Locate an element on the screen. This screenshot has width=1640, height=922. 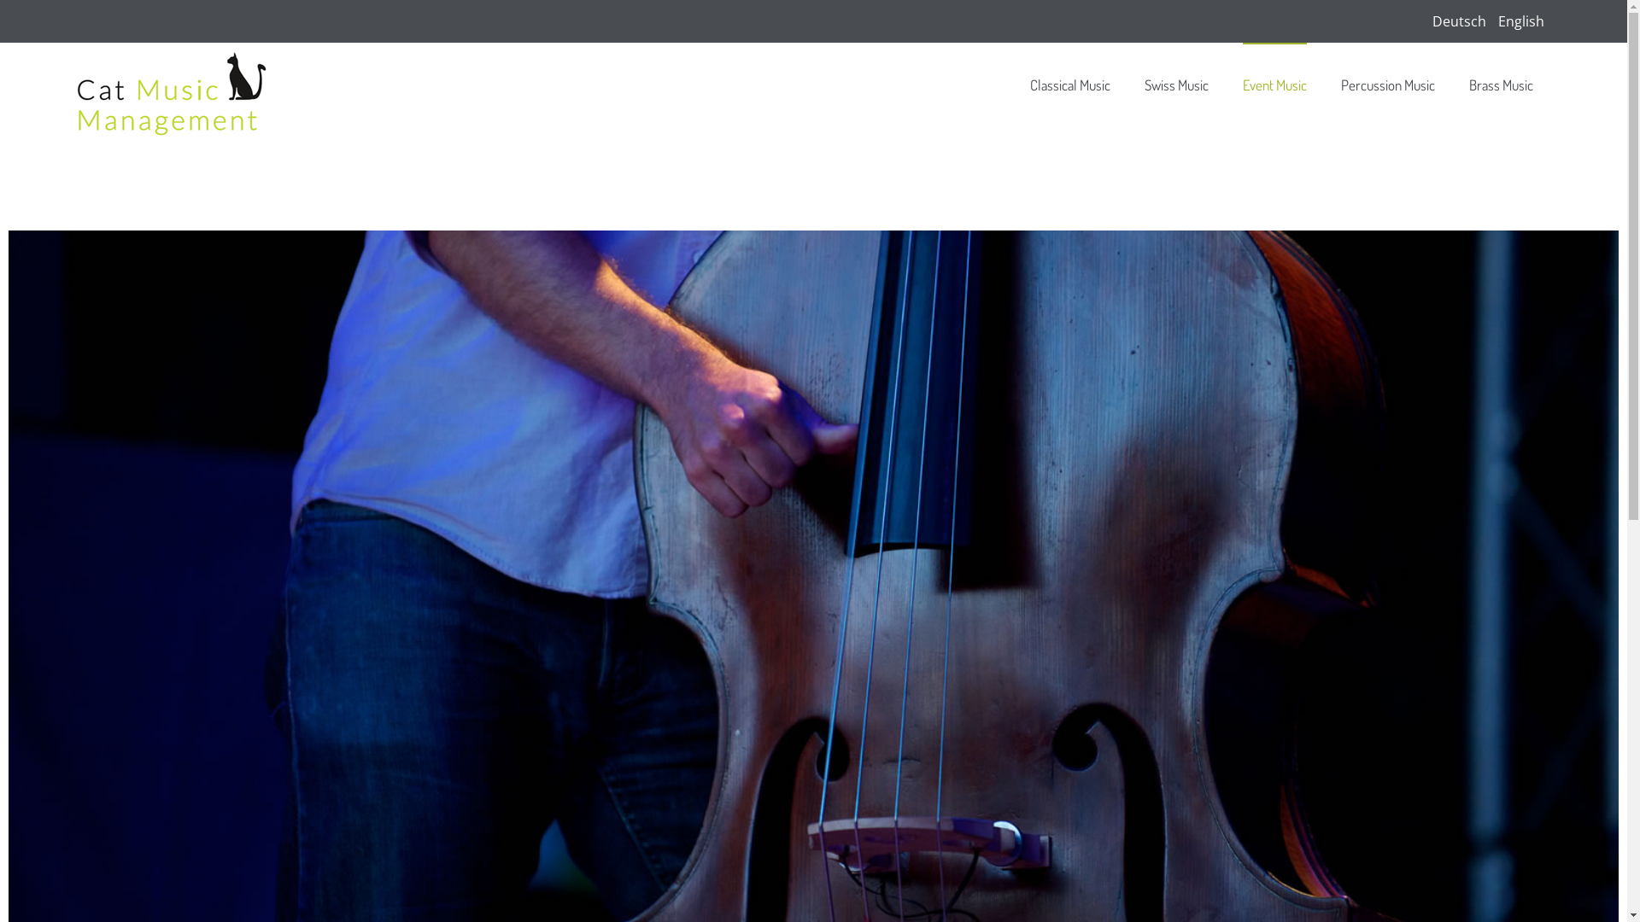
Classical Music is located at coordinates (1070, 85).